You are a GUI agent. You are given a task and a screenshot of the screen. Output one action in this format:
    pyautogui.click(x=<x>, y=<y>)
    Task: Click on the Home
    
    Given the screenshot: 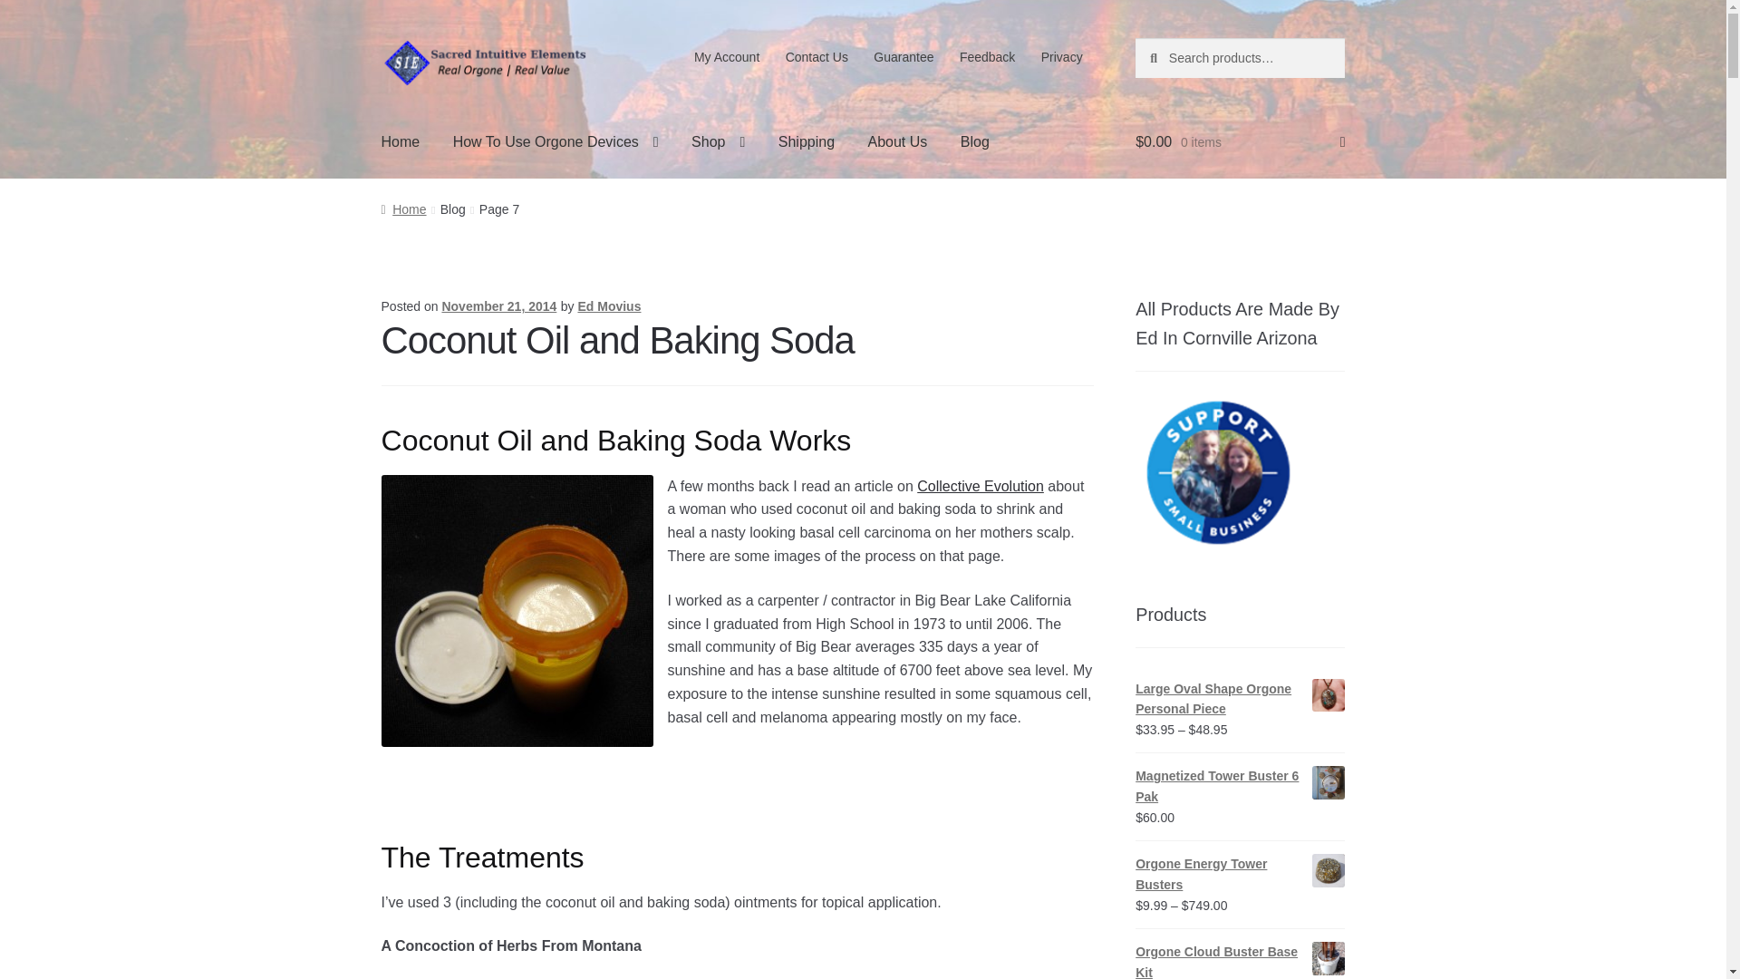 What is the action you would take?
    pyautogui.click(x=401, y=141)
    